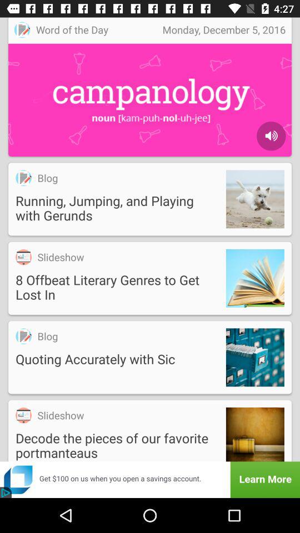 The width and height of the screenshot is (300, 533). I want to click on get 100 on us when you open a savings account learn more, so click(150, 480).